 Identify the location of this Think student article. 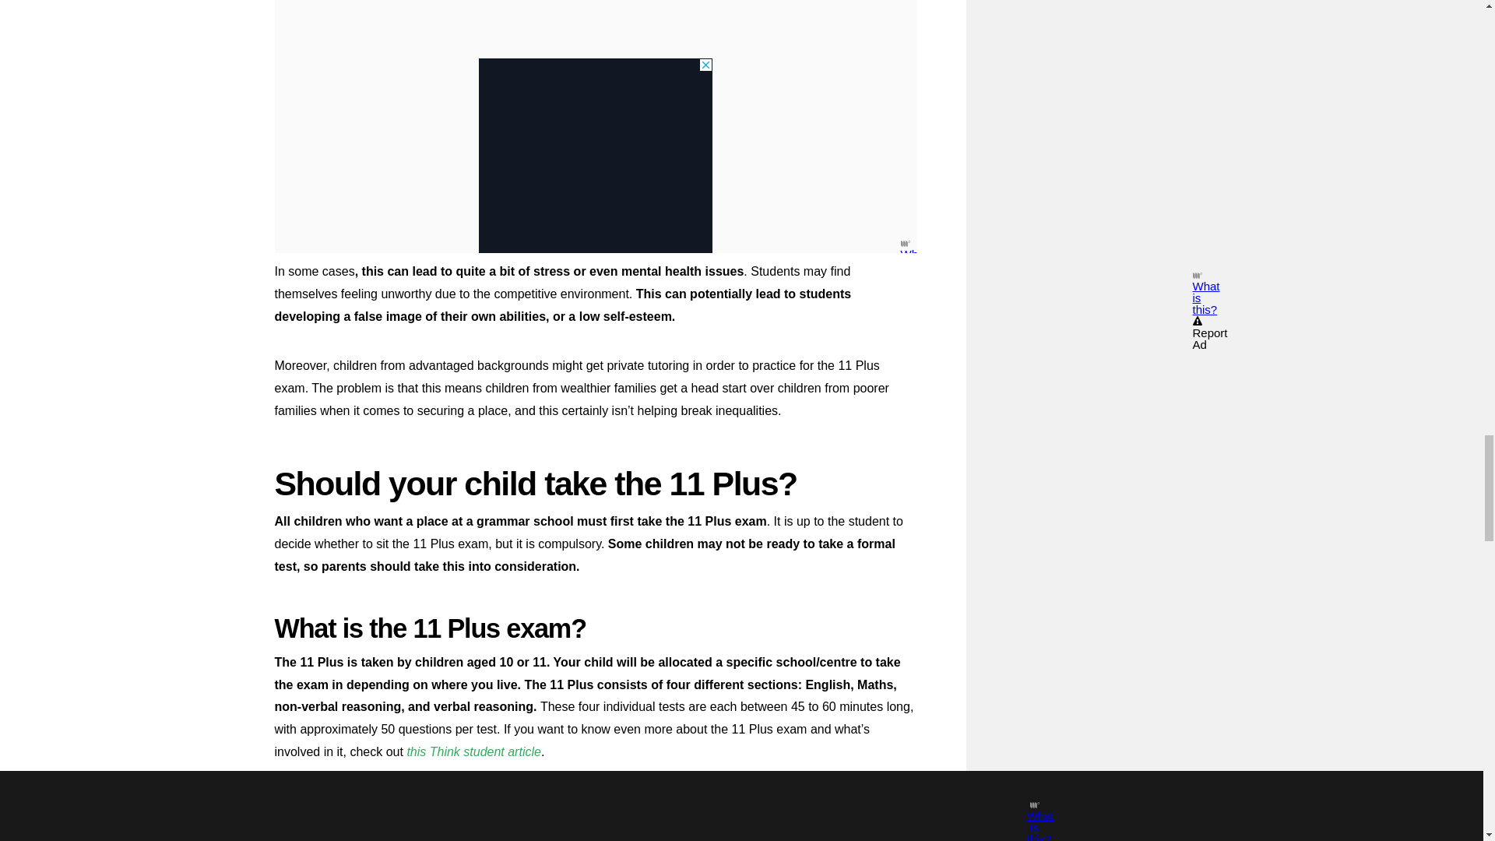
(473, 751).